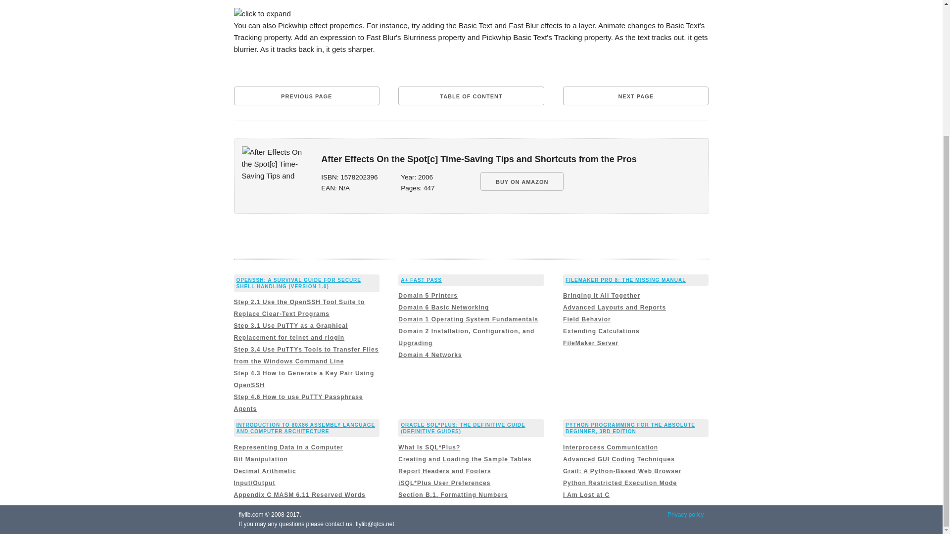 Image resolution: width=950 pixels, height=534 pixels. What do you see at coordinates (298, 402) in the screenshot?
I see `Step 4.6 How to use PuTTY Passphrase Agents` at bounding box center [298, 402].